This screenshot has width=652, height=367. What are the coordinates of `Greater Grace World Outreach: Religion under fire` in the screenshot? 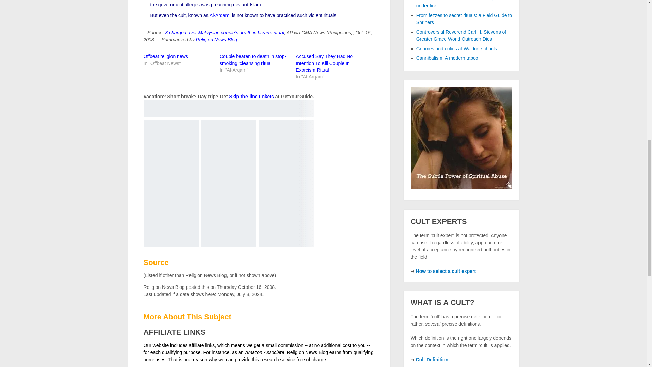 It's located at (459, 4).